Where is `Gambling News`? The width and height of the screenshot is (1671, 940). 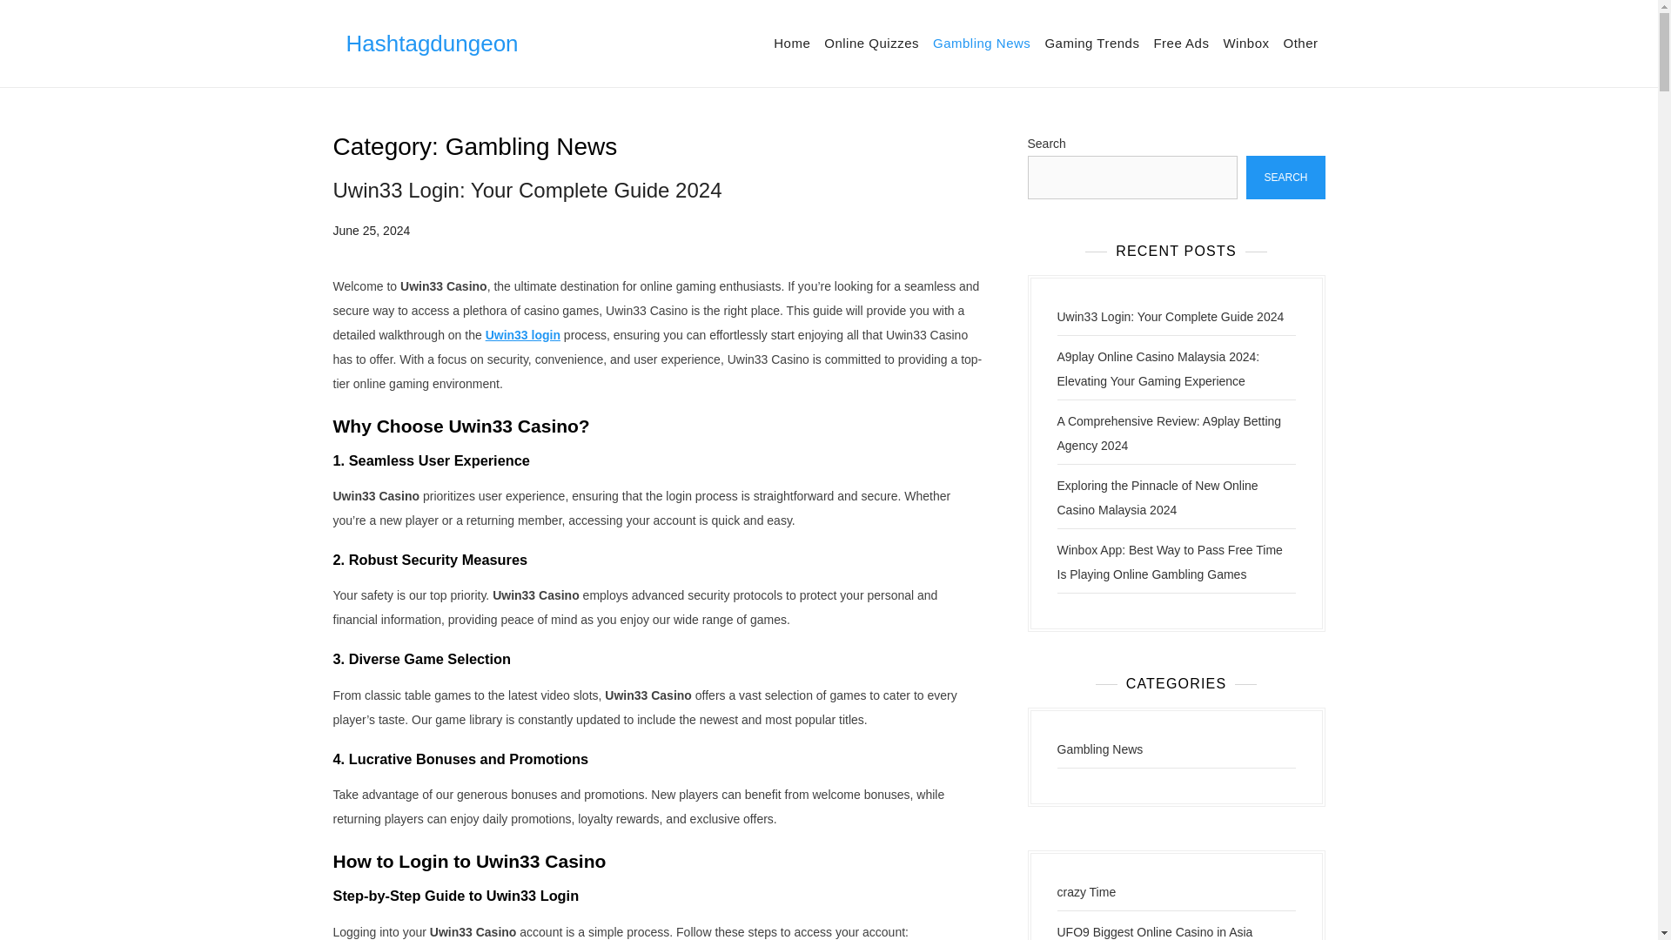
Gambling News is located at coordinates (982, 44).